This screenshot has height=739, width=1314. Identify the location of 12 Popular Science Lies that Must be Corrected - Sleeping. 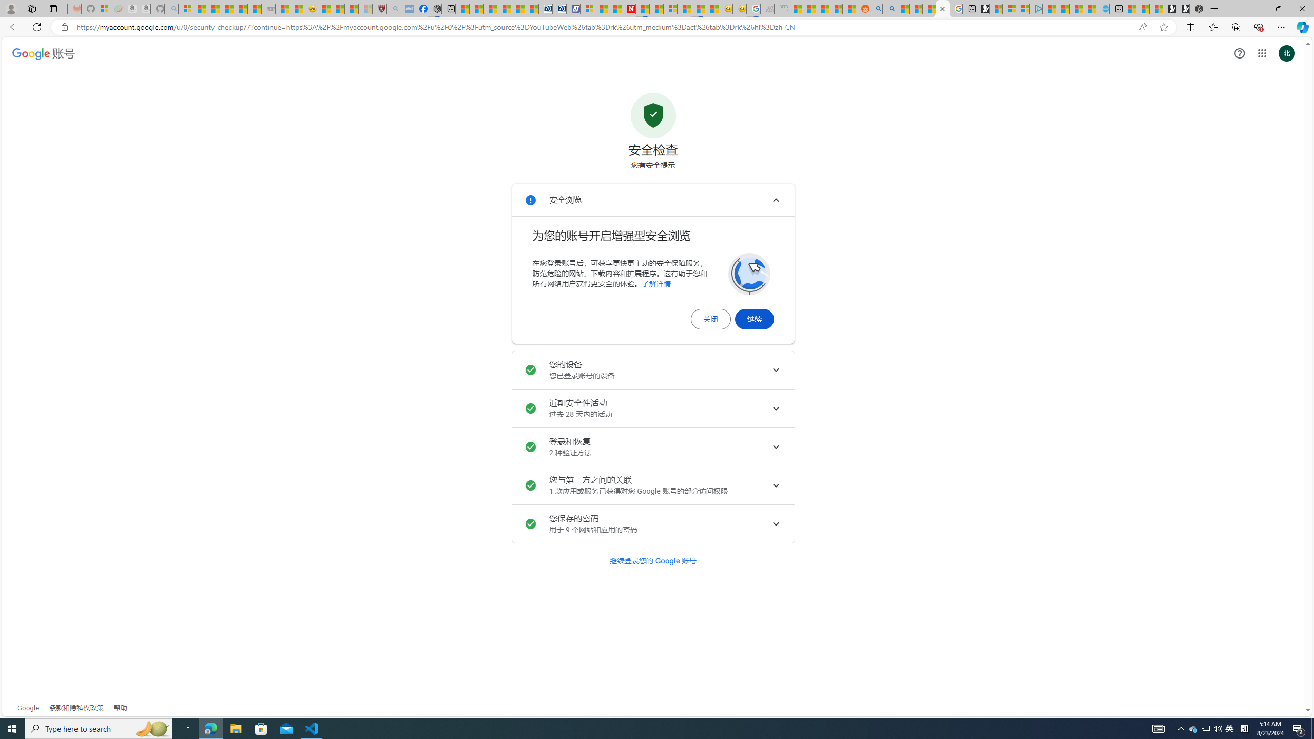
(365, 9).